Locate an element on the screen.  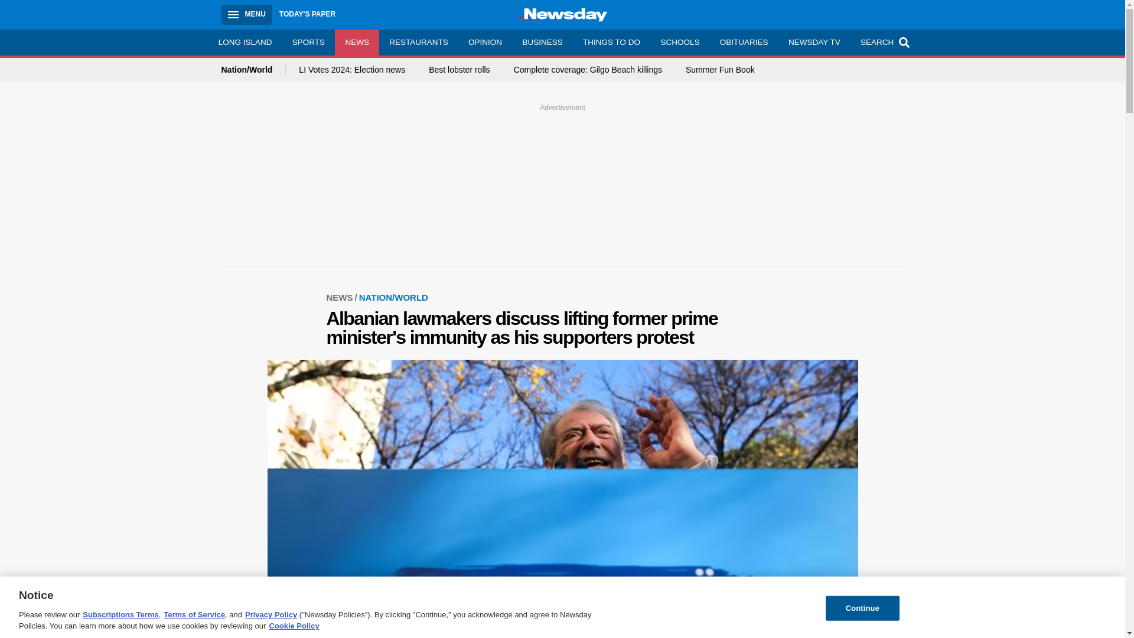
RESTAURANTS is located at coordinates (418, 42).